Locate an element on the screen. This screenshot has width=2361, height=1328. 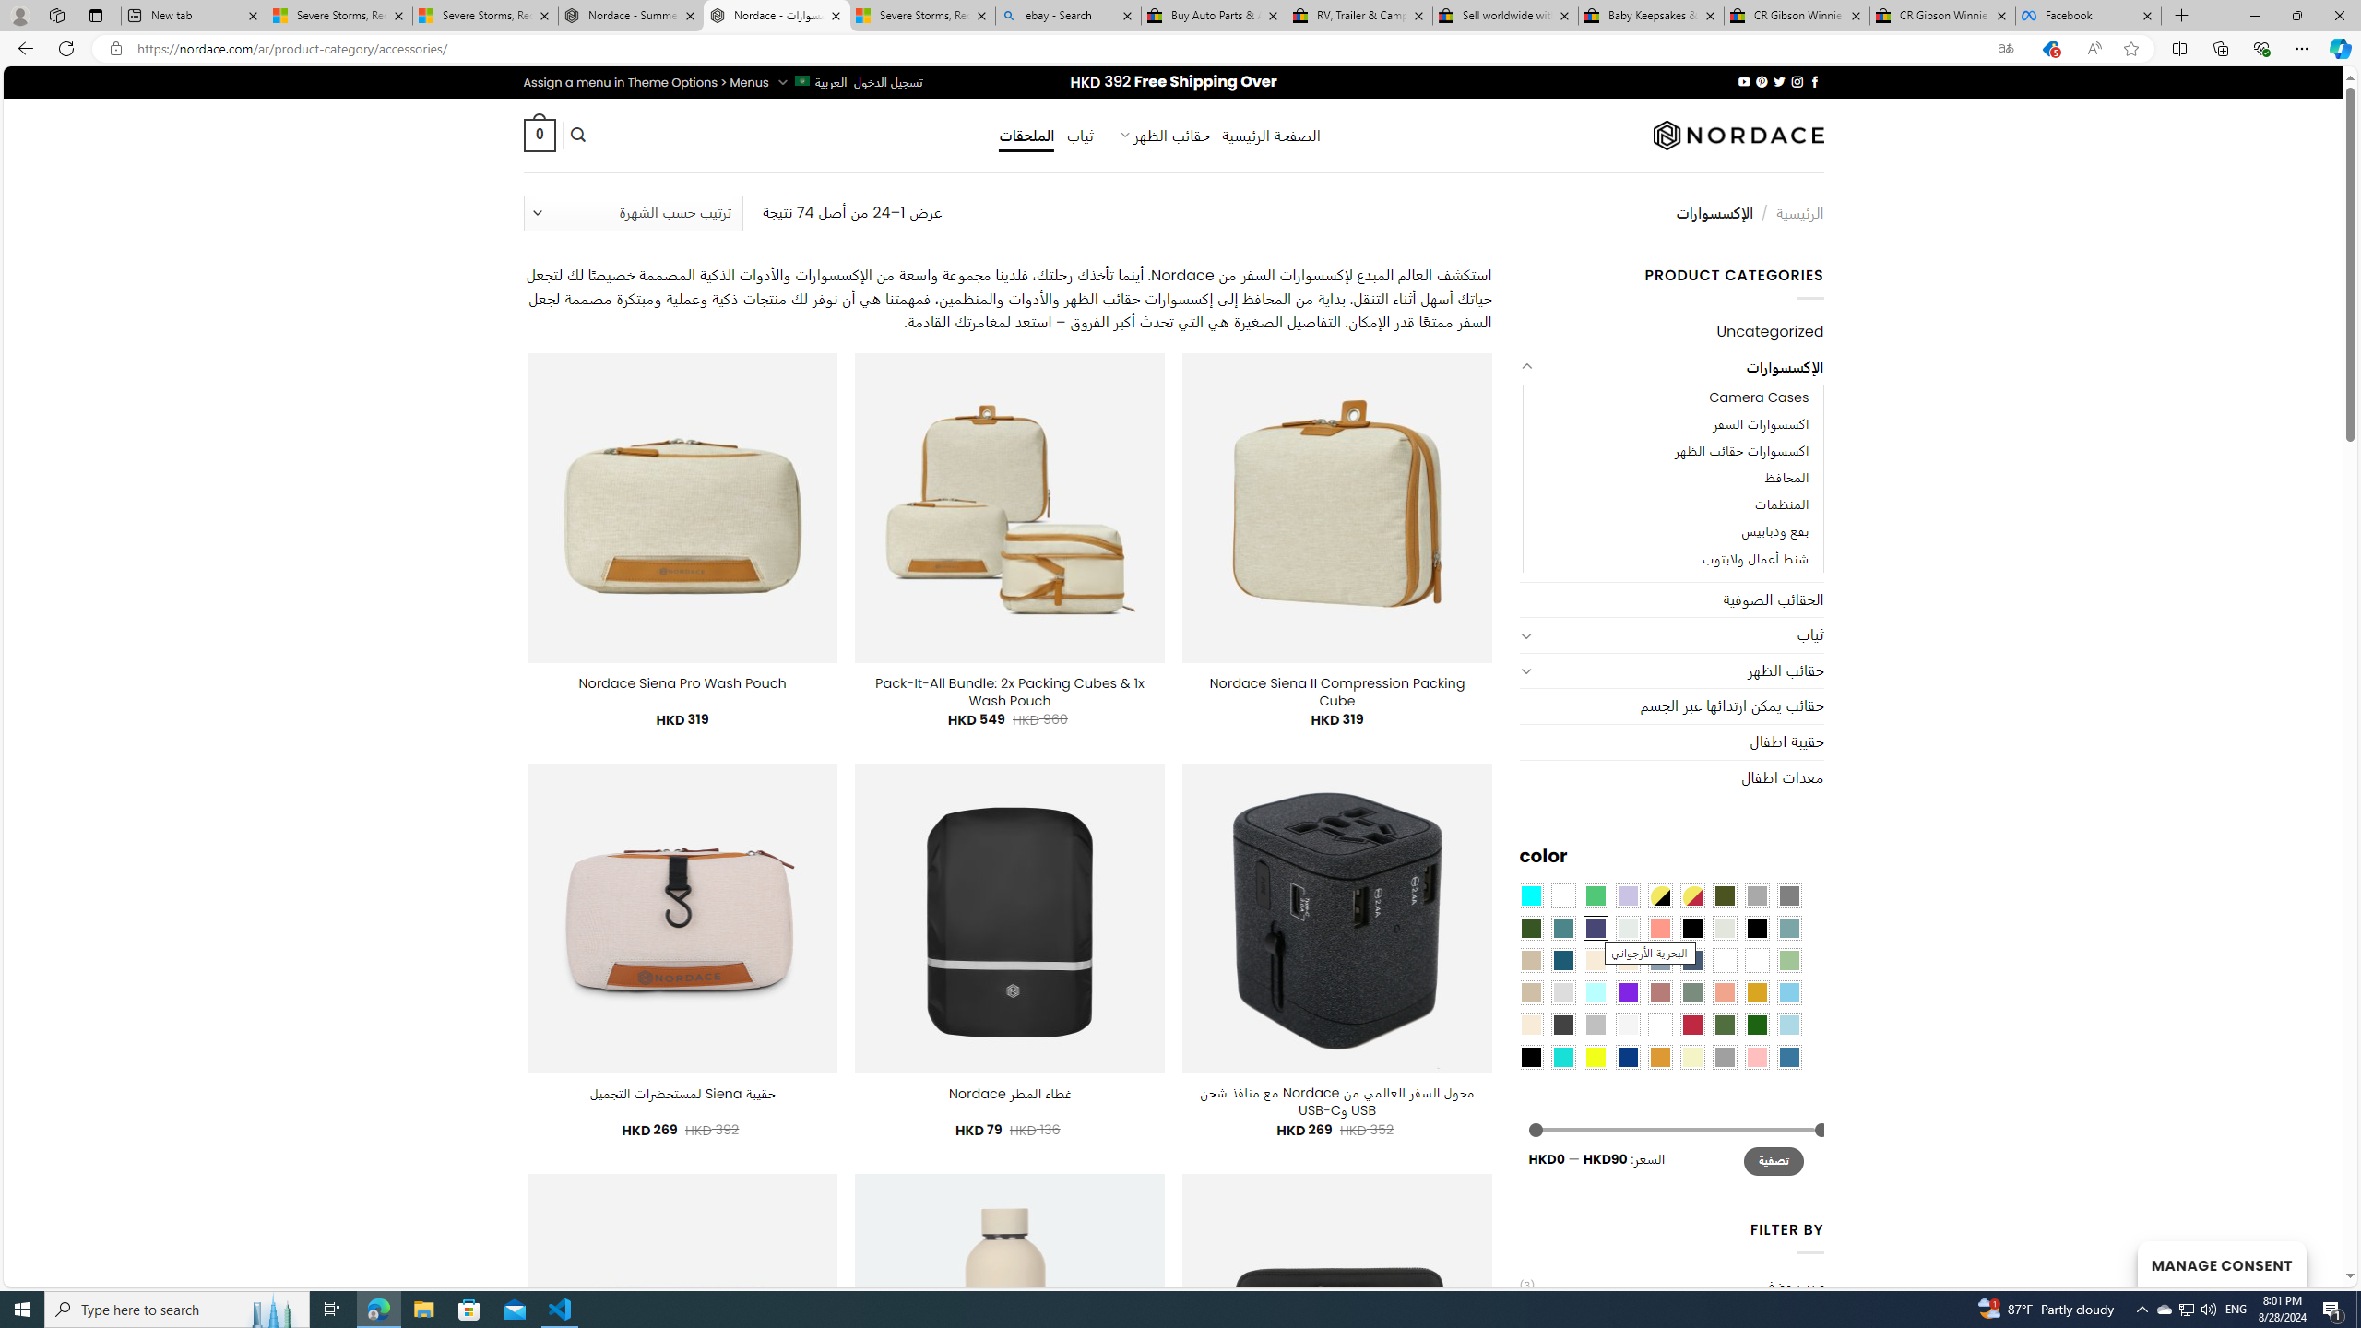
Follow on Twitter is located at coordinates (1778, 81).